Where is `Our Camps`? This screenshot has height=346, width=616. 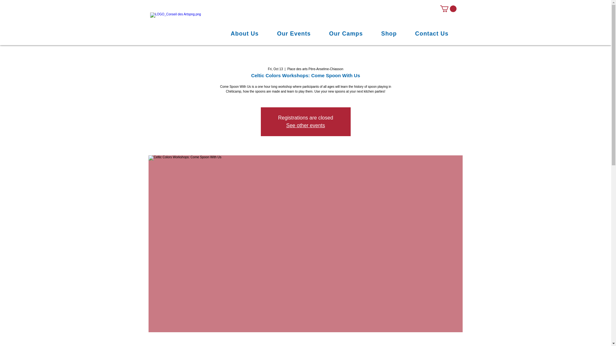
Our Camps is located at coordinates (346, 34).